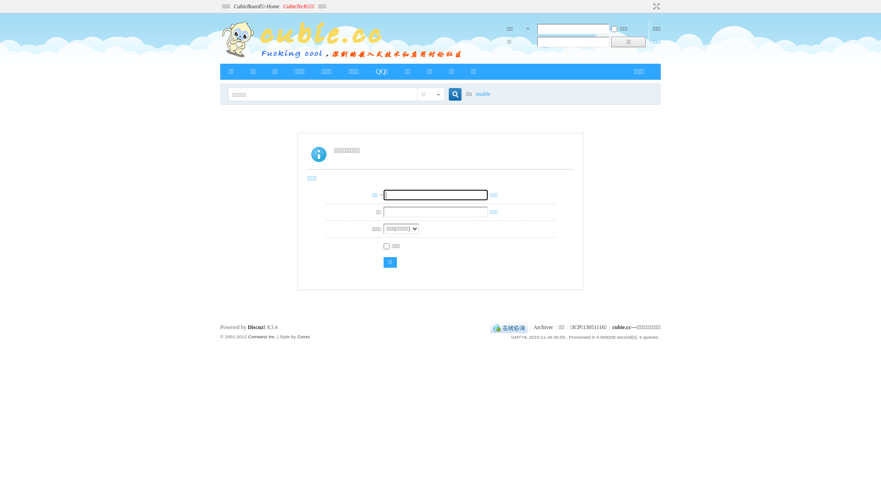 This screenshot has height=495, width=881. What do you see at coordinates (509, 327) in the screenshot?
I see `QQ` at bounding box center [509, 327].